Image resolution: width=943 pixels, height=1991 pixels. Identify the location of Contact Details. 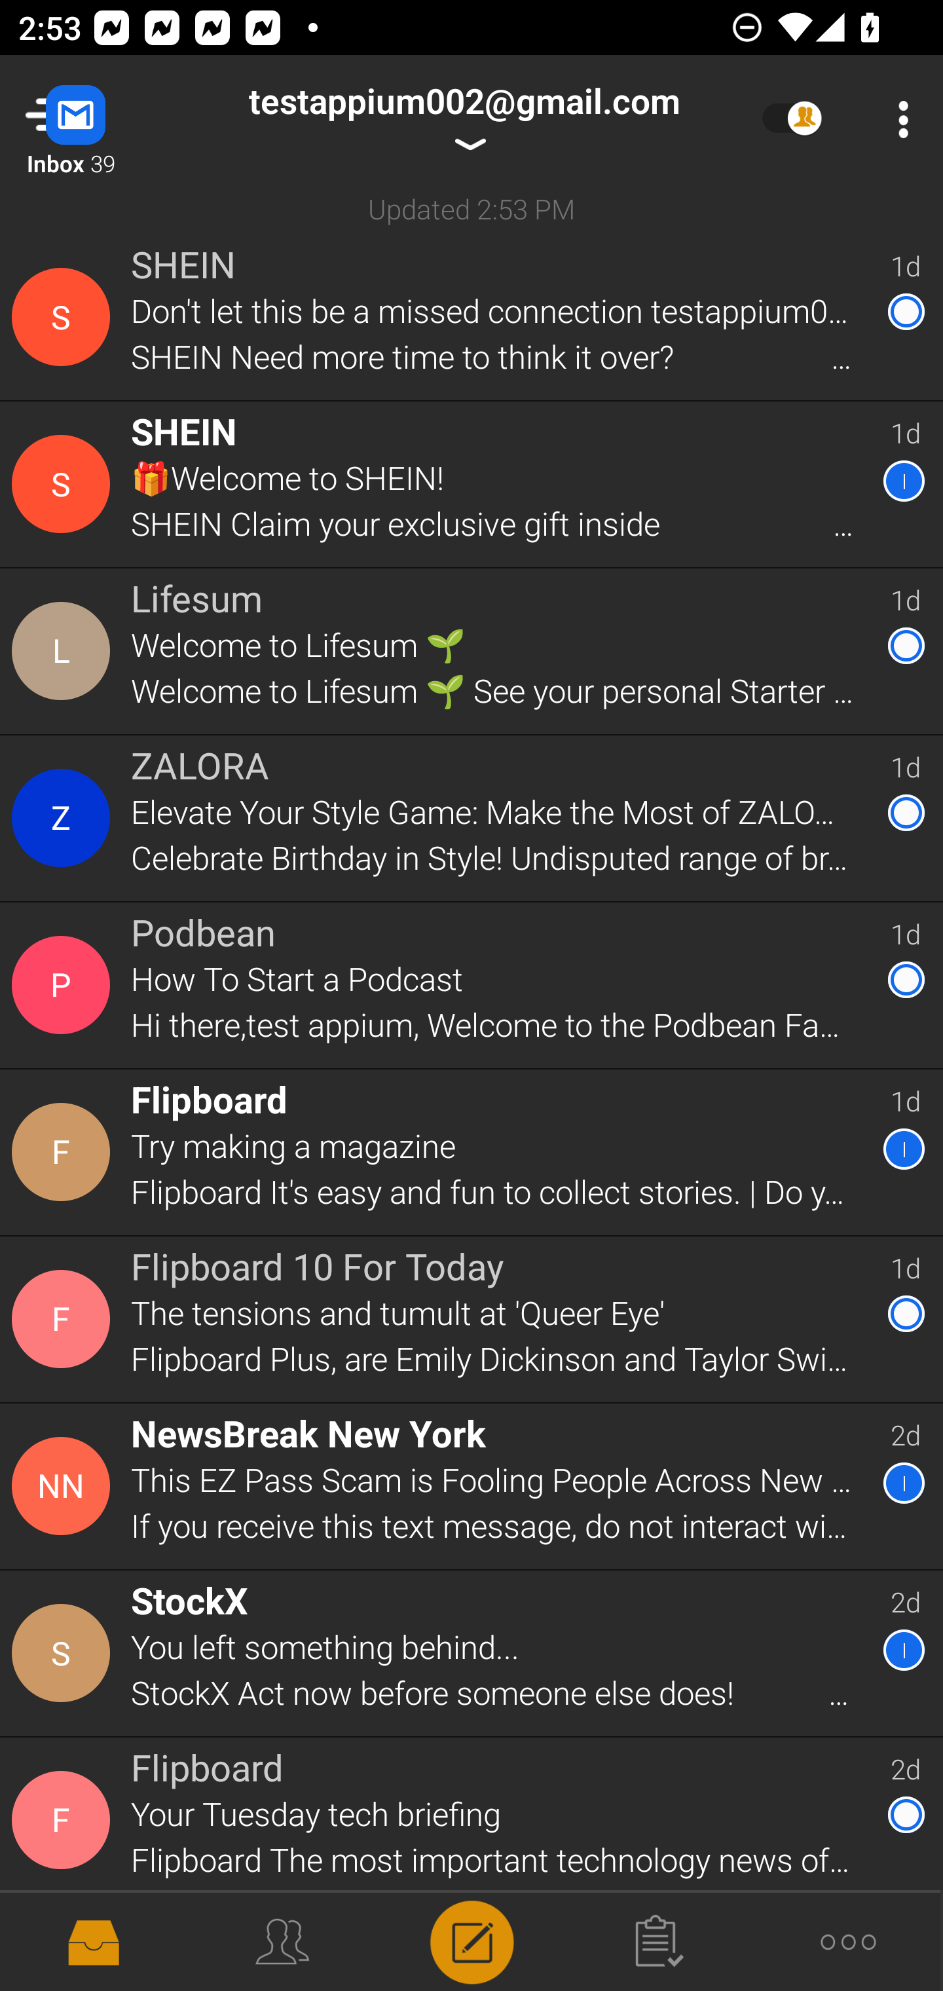
(64, 1821).